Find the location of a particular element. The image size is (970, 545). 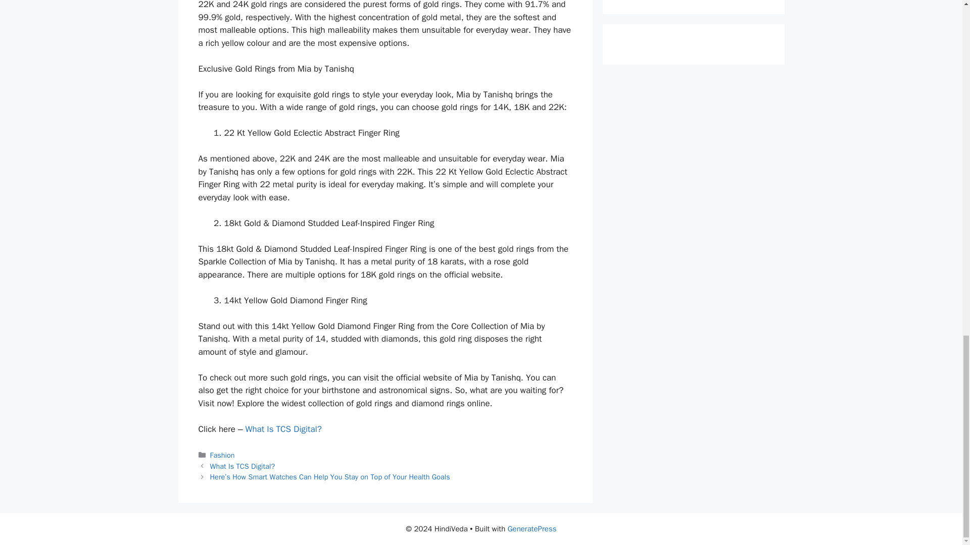

What Is TCS Digital? is located at coordinates (243, 466).